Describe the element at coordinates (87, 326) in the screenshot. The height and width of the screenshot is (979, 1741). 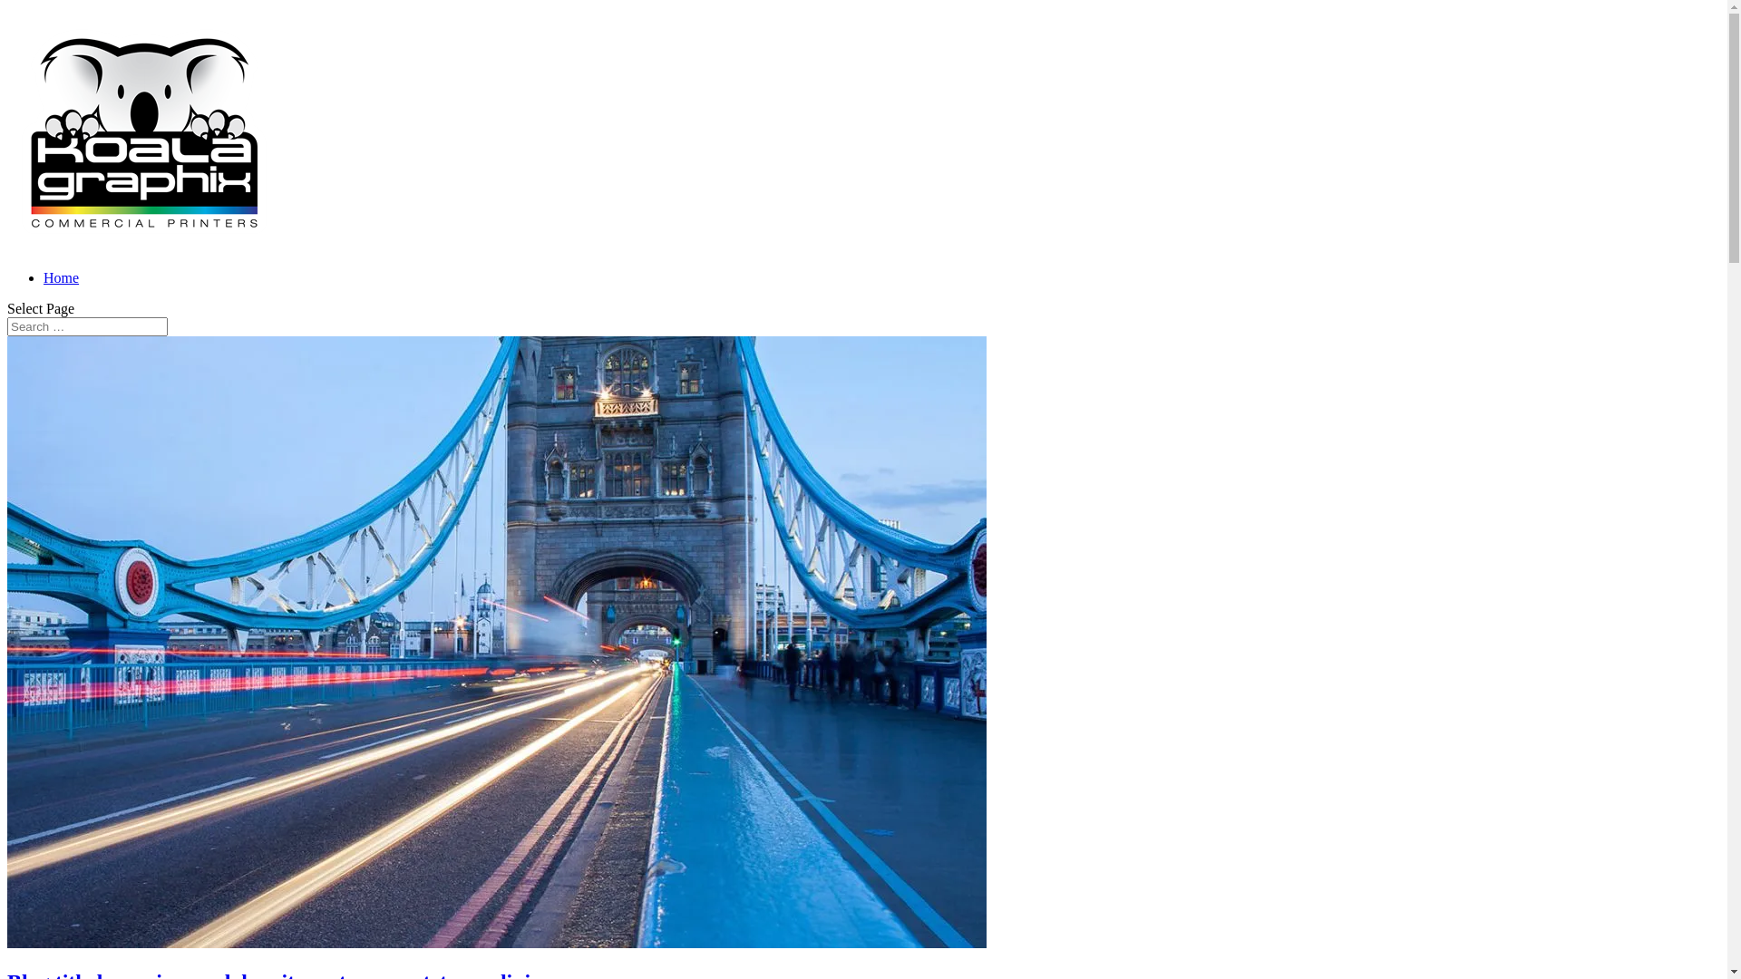
I see `Search for:` at that location.